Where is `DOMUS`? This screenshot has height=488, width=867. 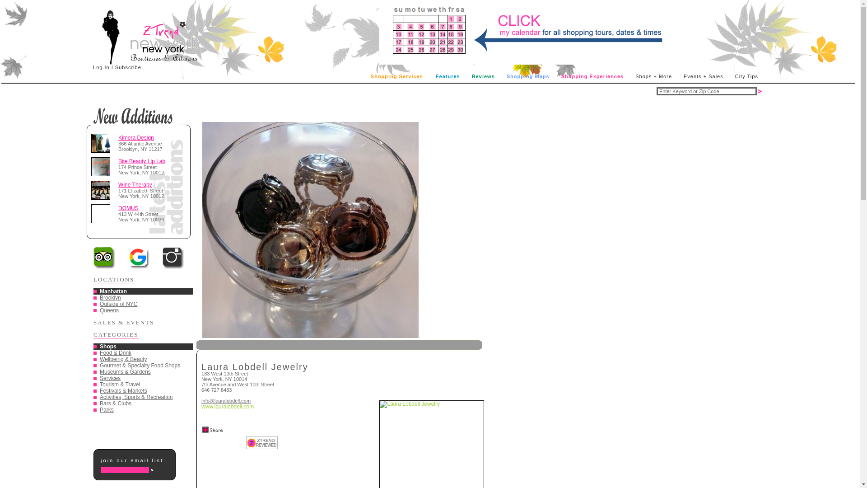 DOMUS is located at coordinates (128, 208).